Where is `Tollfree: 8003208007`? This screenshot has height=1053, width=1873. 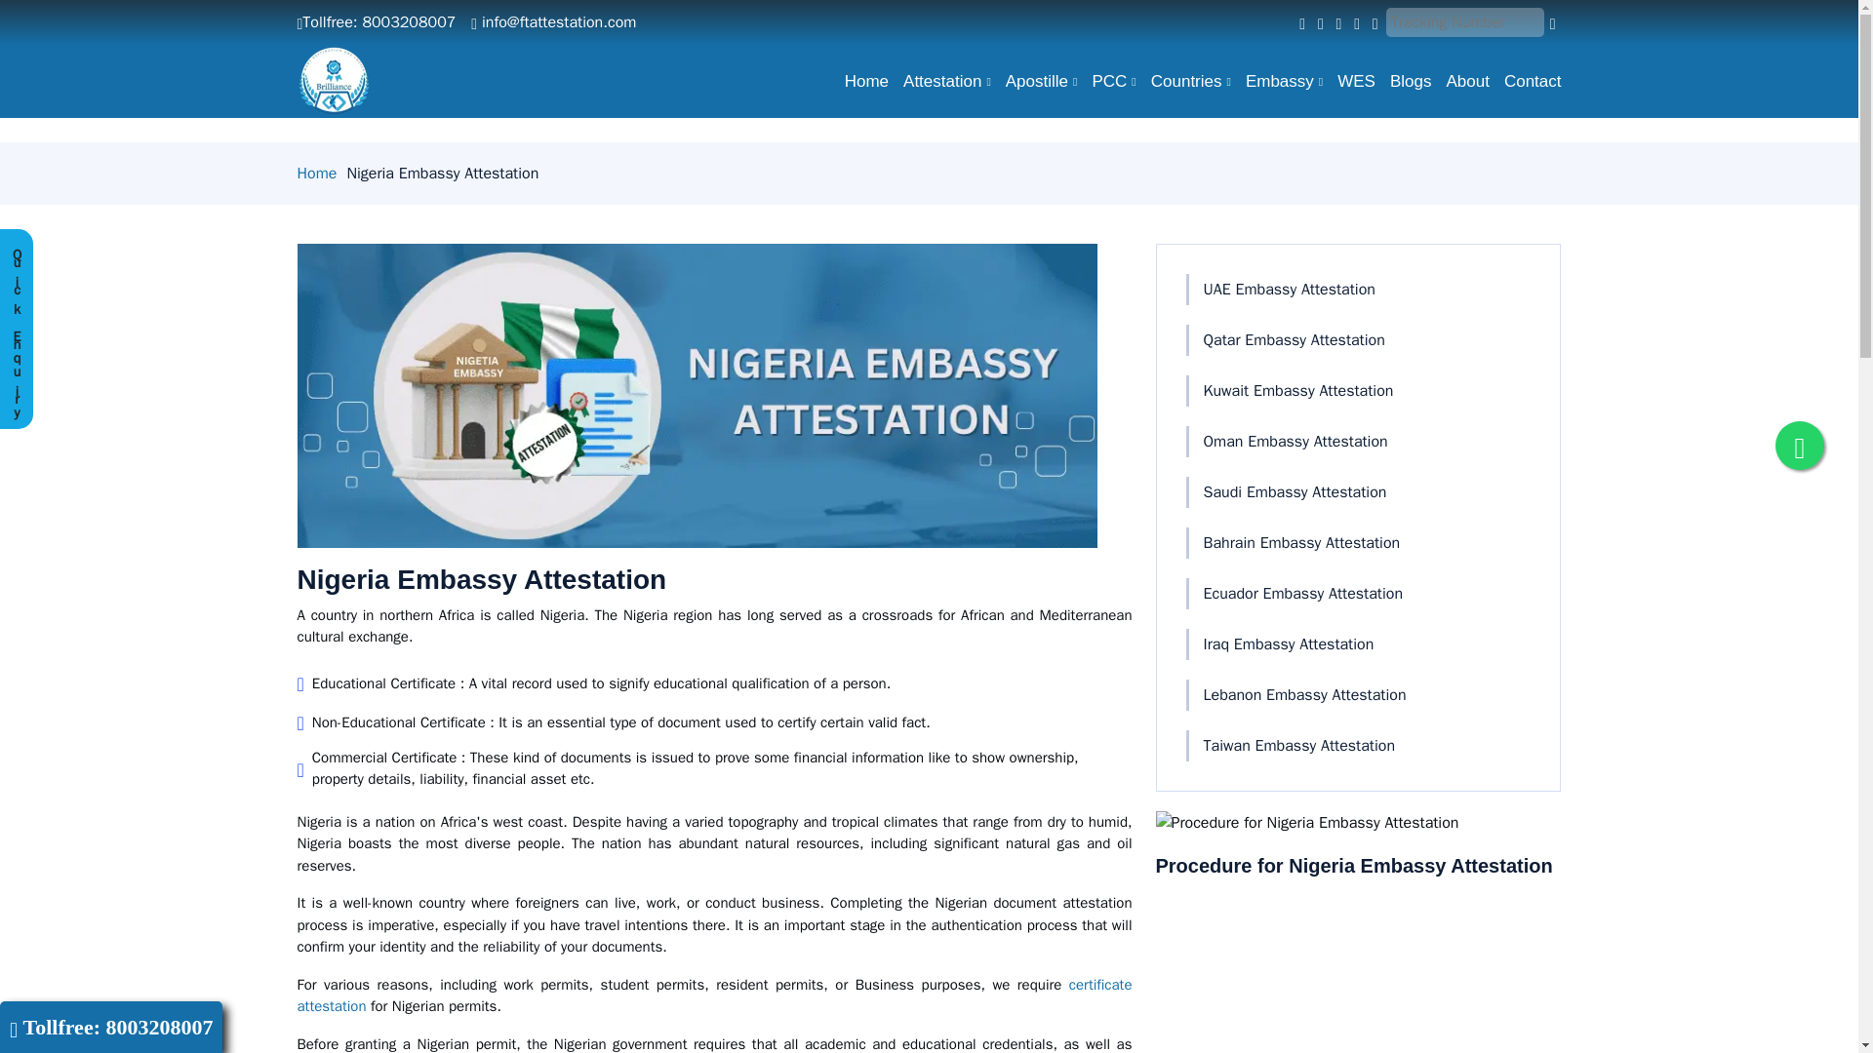 Tollfree: 8003208007 is located at coordinates (375, 21).